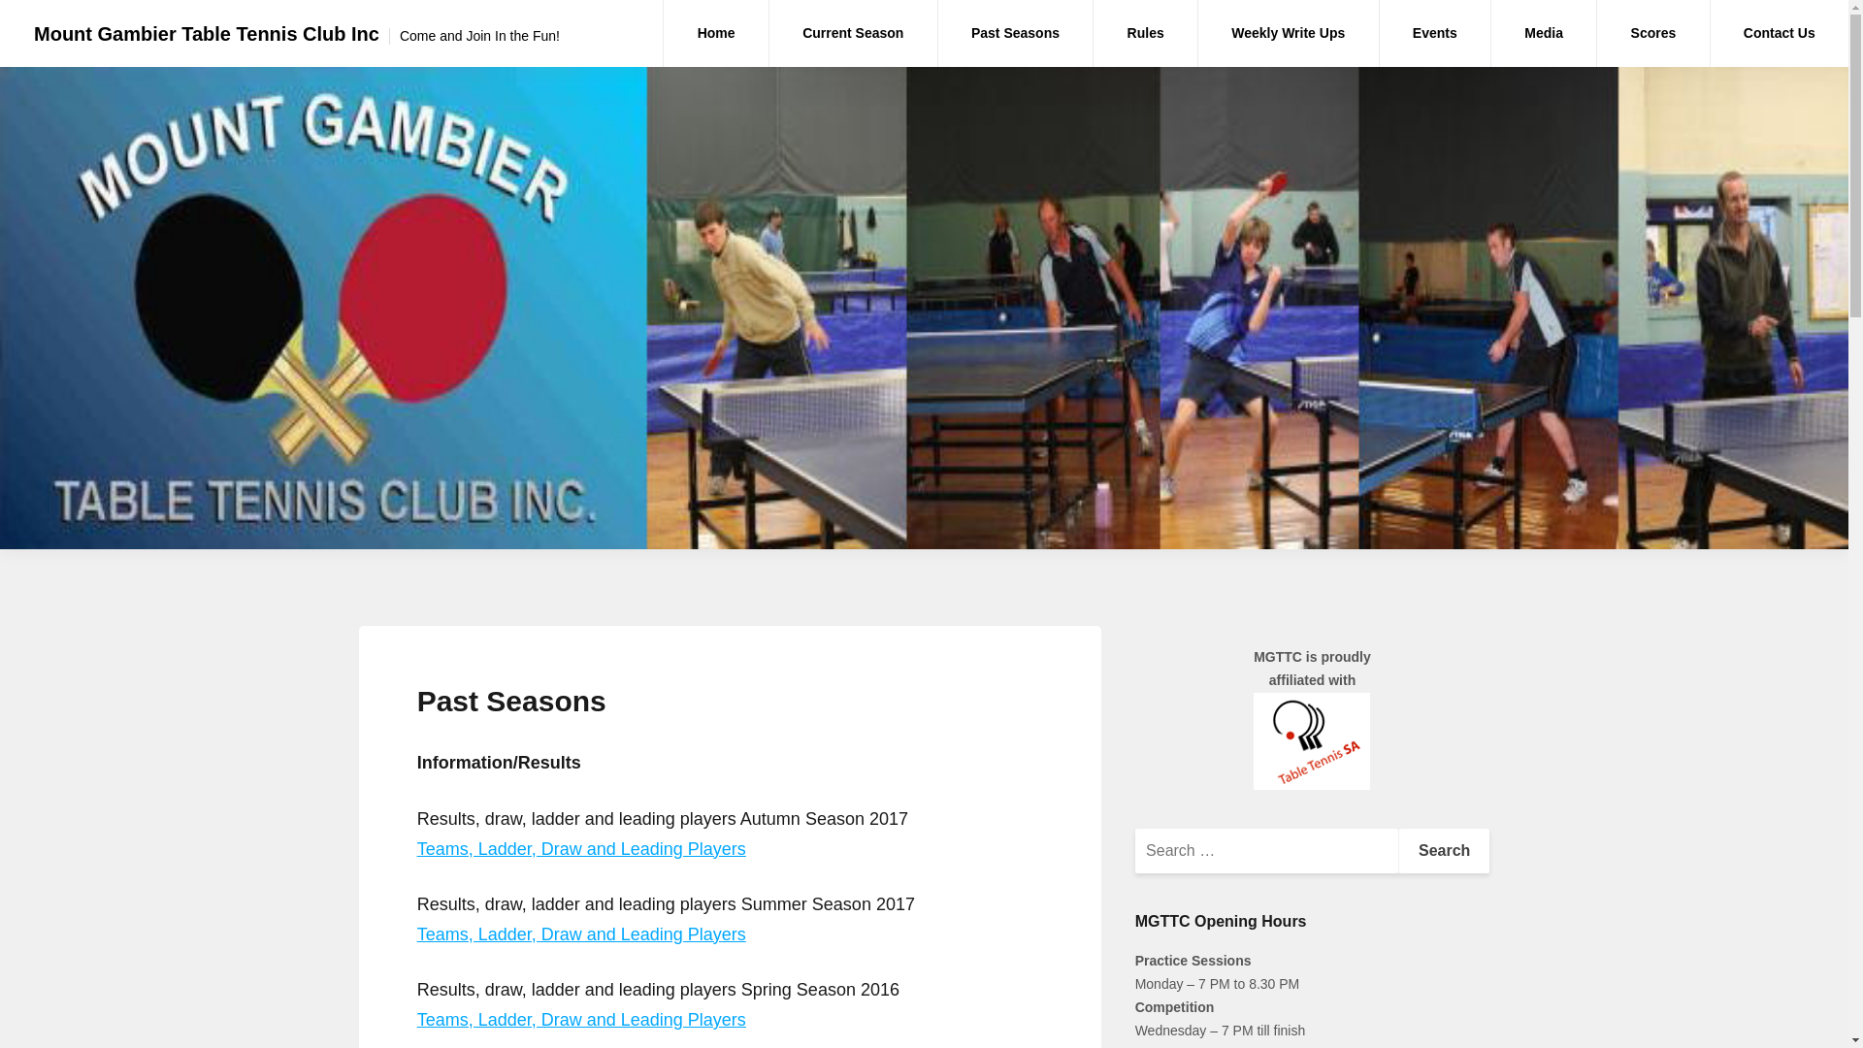  I want to click on Mount Gambier Table Tennis Club Inc, so click(207, 34).